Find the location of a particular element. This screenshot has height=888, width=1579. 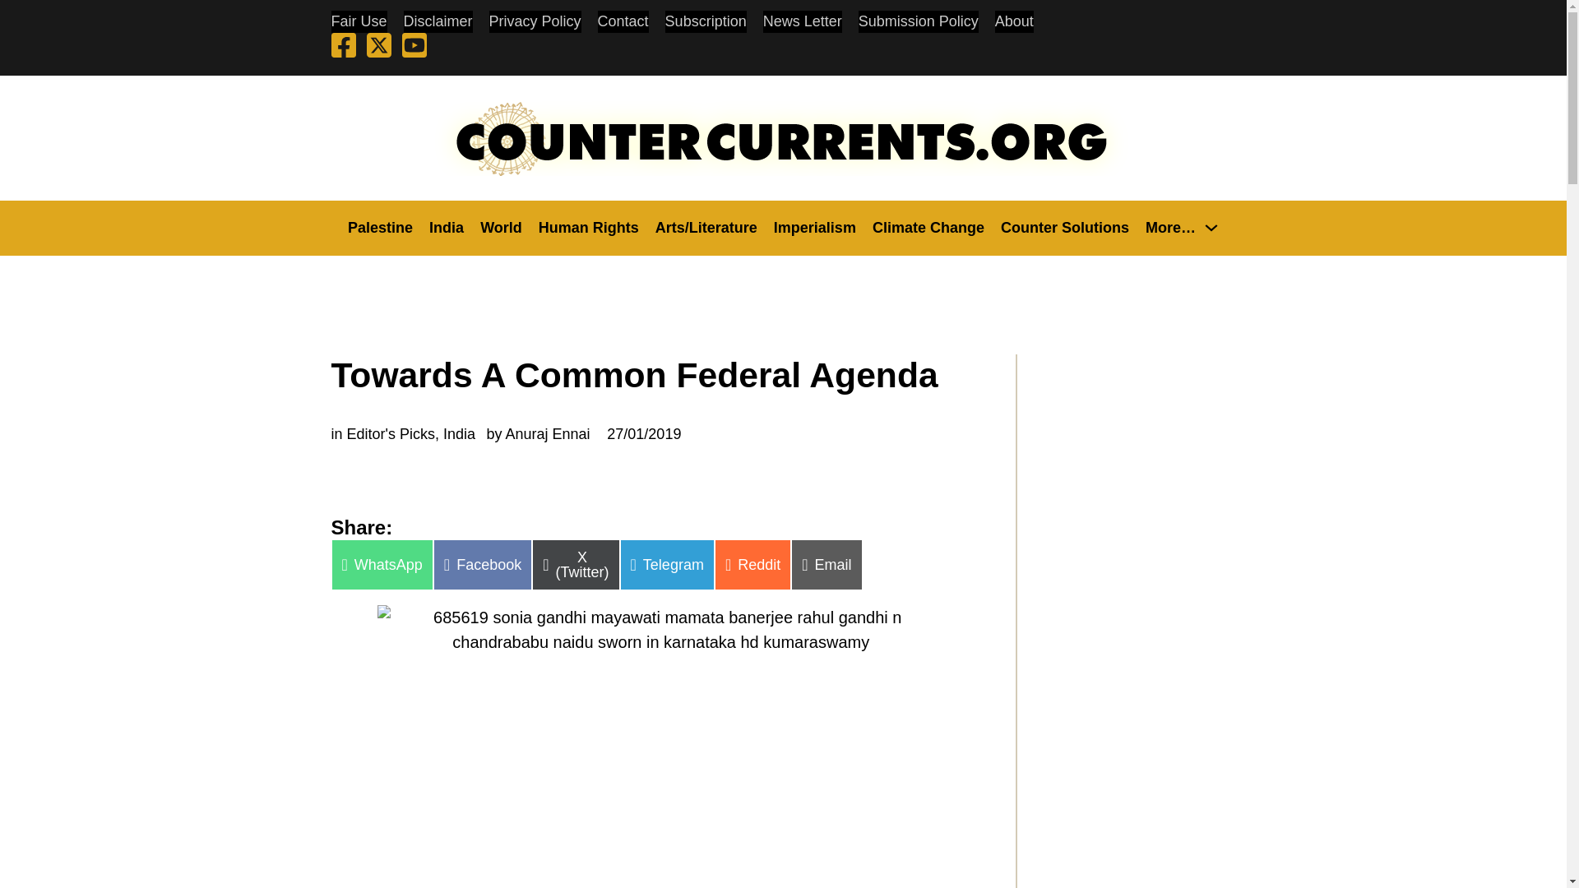

About is located at coordinates (1014, 21).